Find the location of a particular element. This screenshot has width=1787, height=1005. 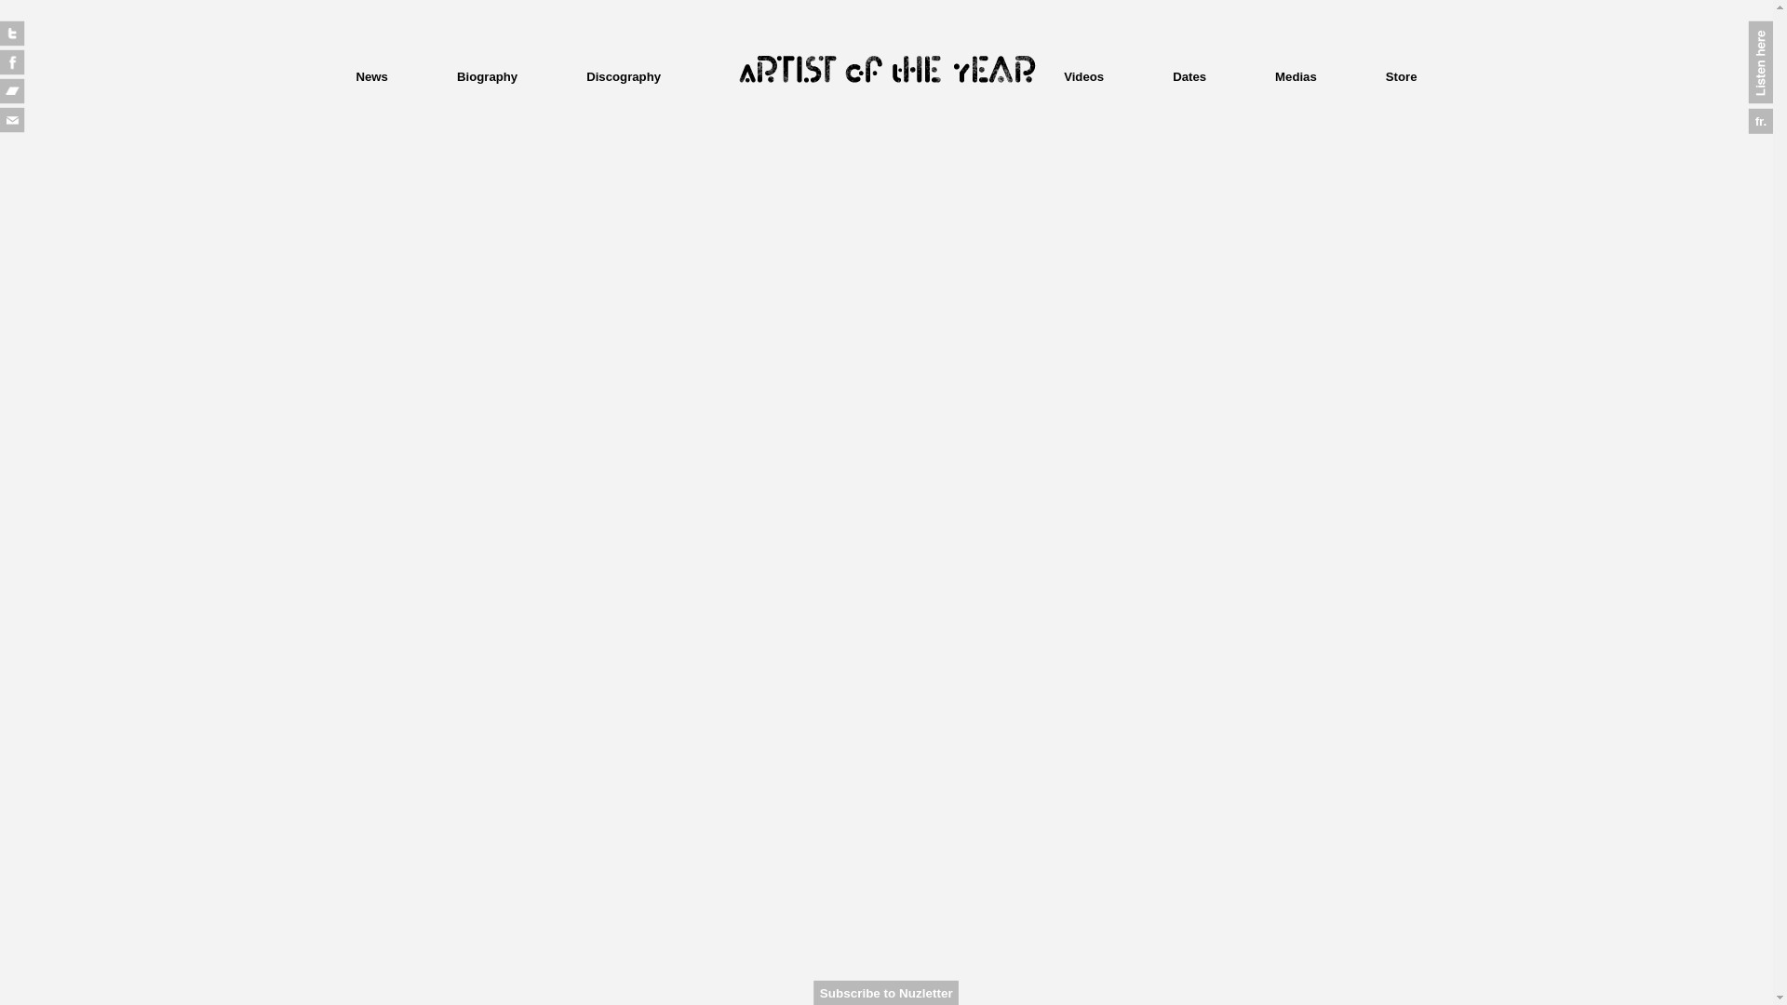

Medias is located at coordinates (1296, 76).